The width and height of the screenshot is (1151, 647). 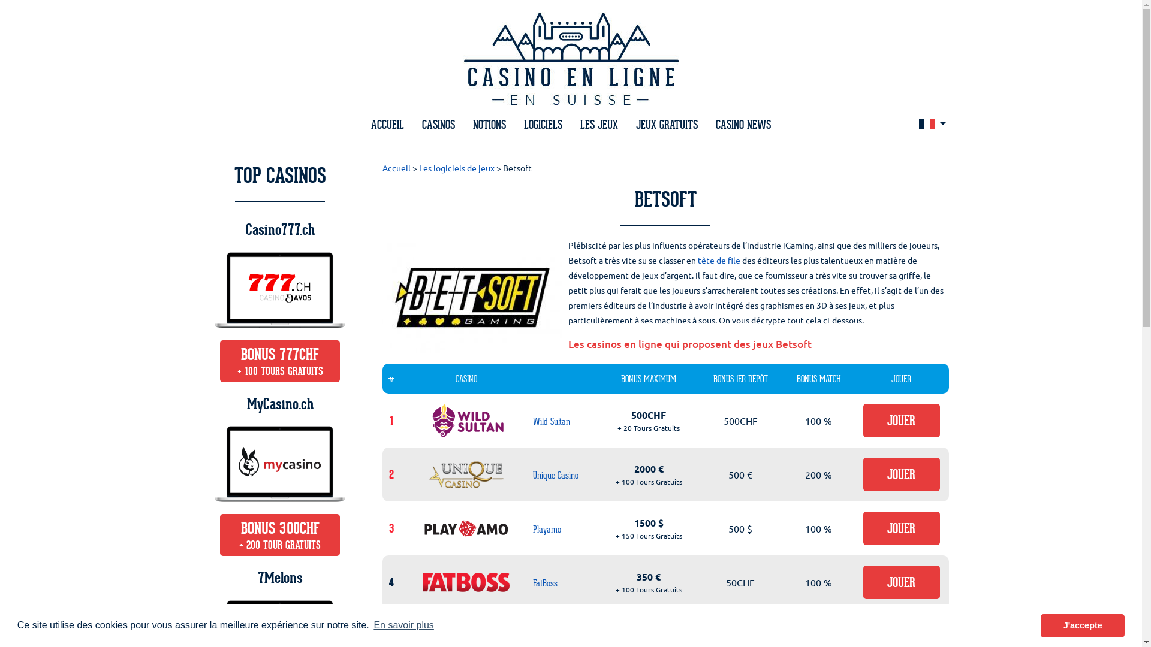 I want to click on JEUX GRATUITS, so click(x=667, y=125).